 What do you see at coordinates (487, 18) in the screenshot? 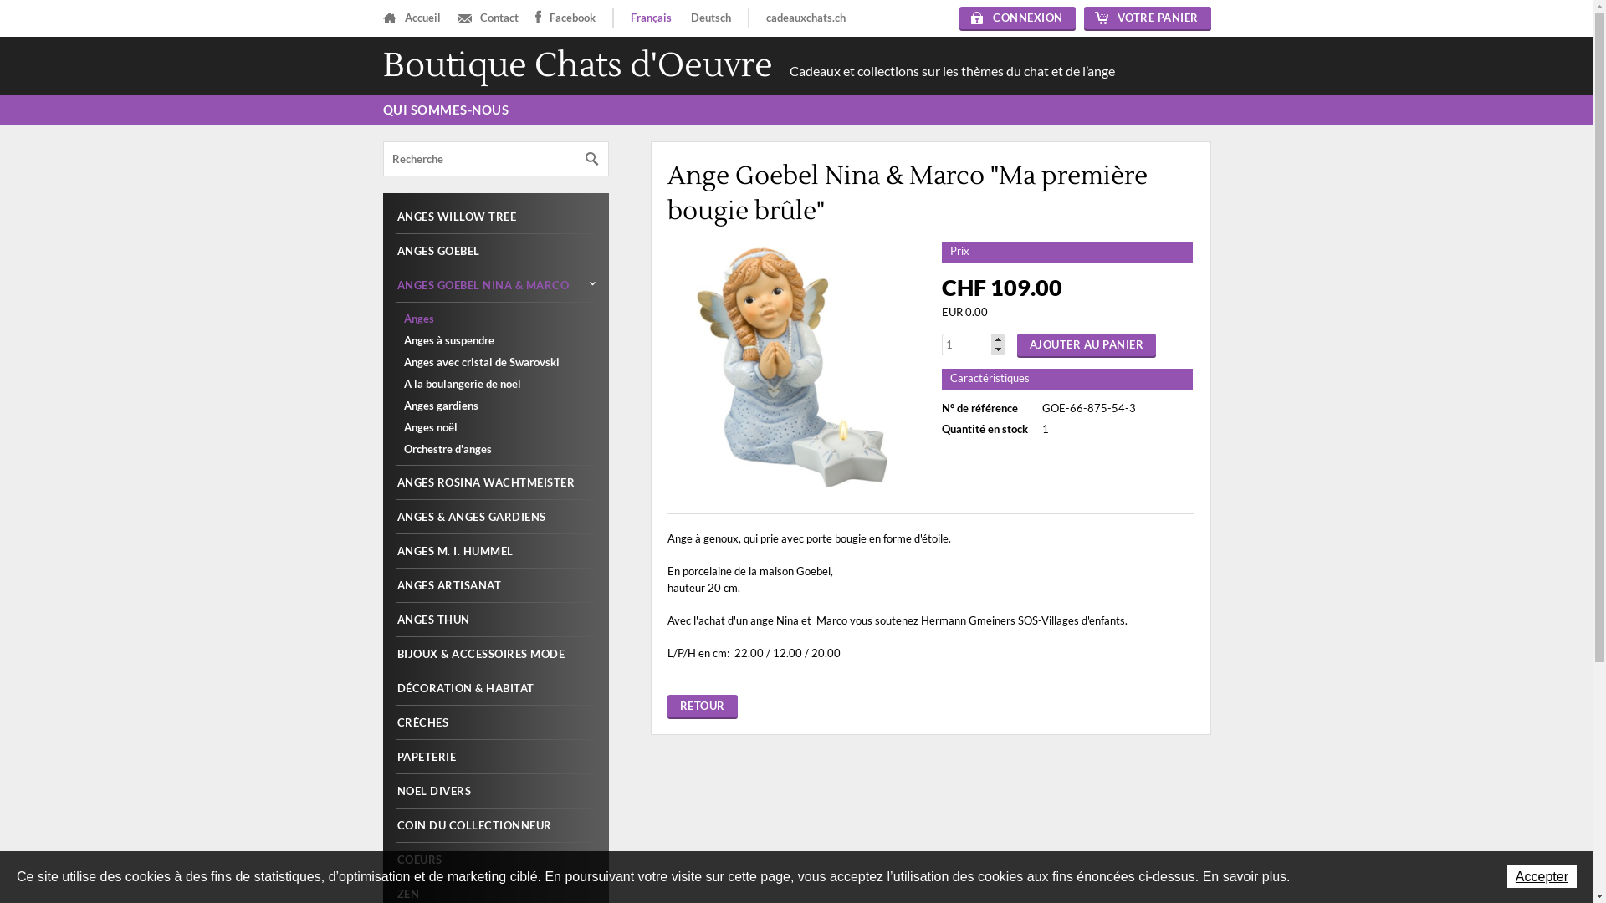
I see `Contact` at bounding box center [487, 18].